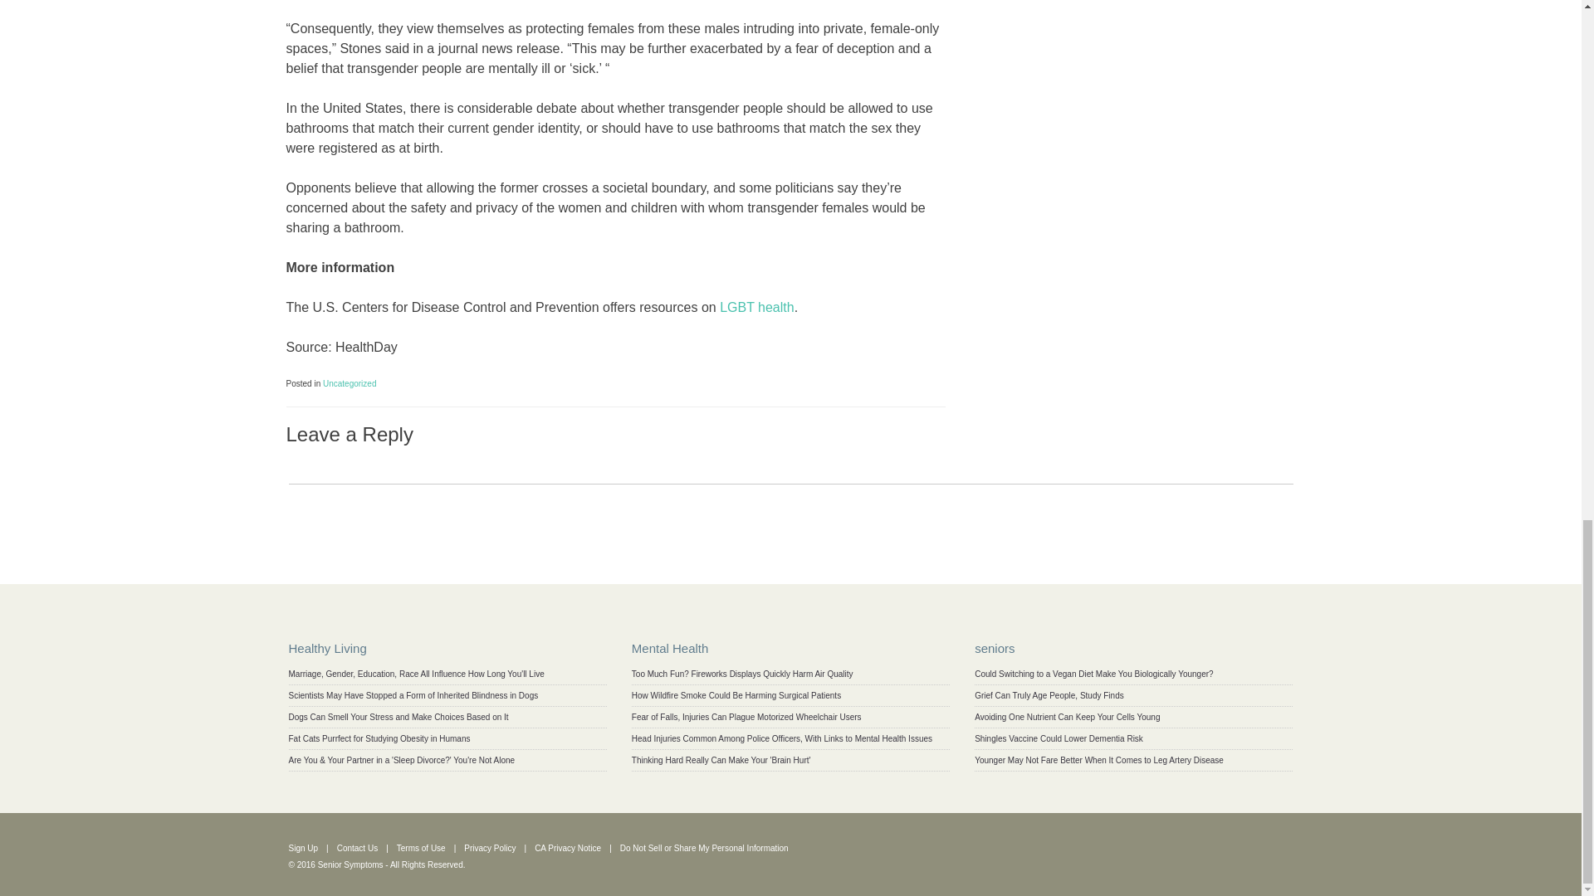  I want to click on LGBT health, so click(757, 307).